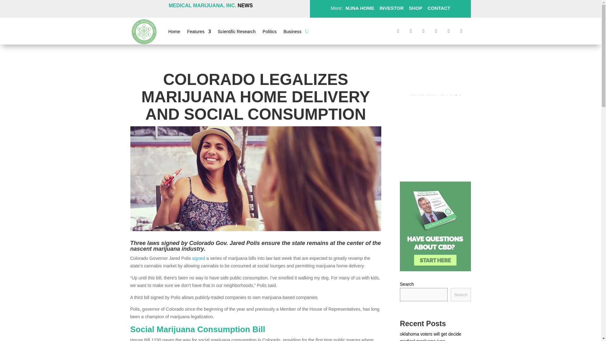 Image resolution: width=606 pixels, height=341 pixels. Describe the element at coordinates (436, 31) in the screenshot. I see `Follow on Pinterest` at that location.